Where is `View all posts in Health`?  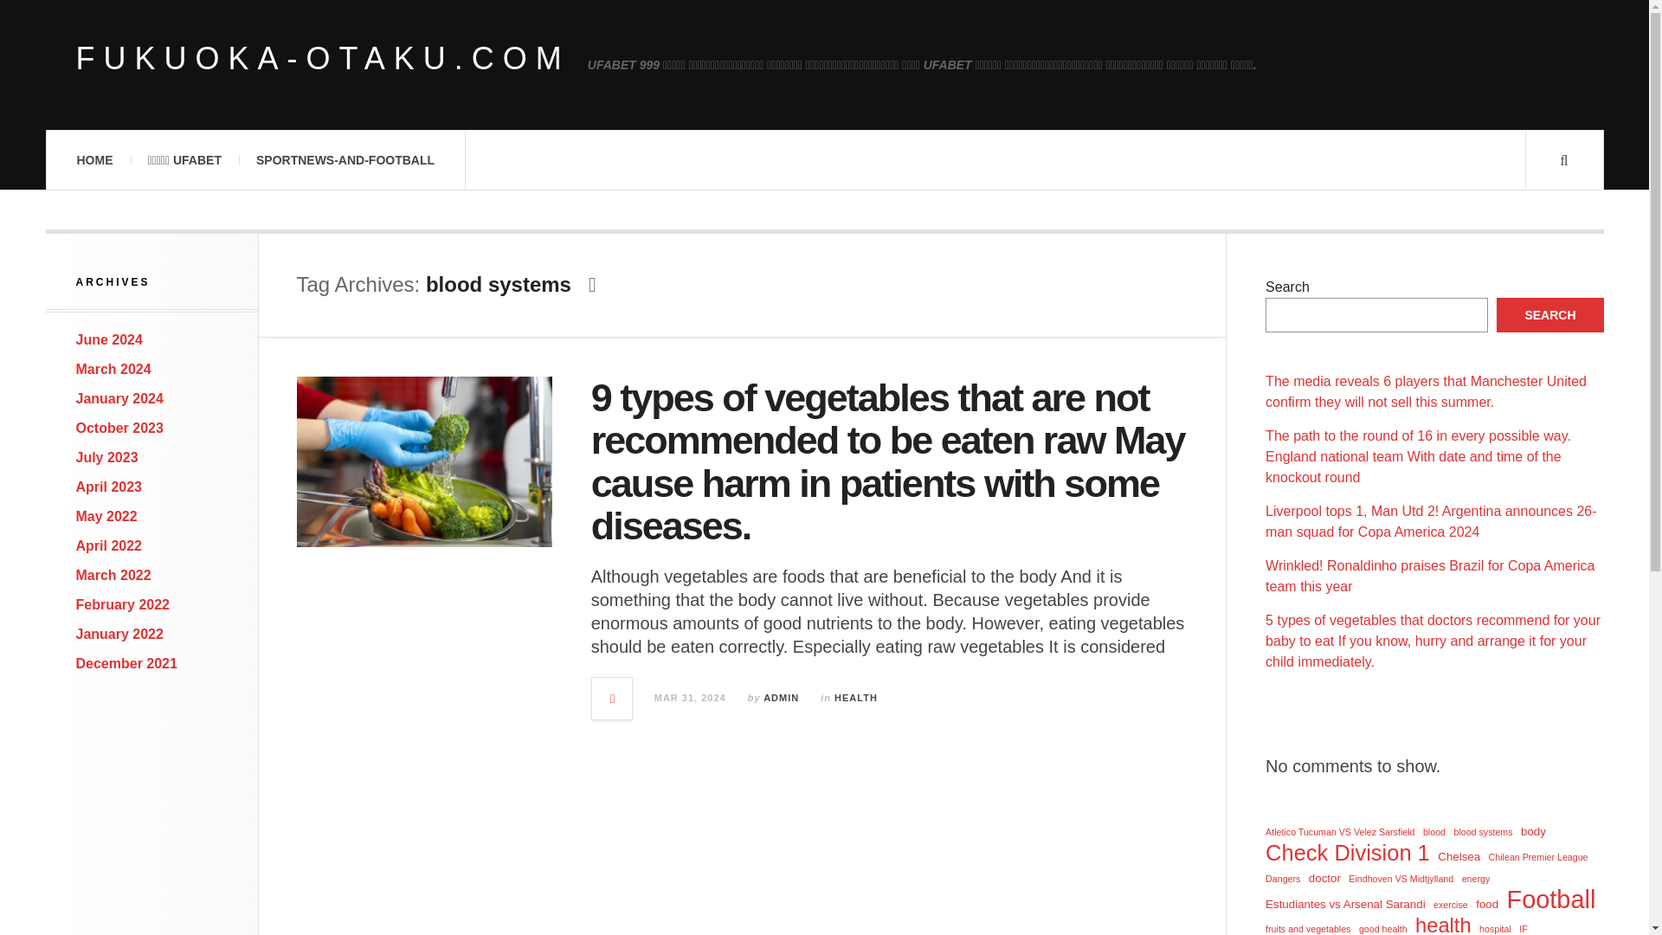
View all posts in Health is located at coordinates (855, 698).